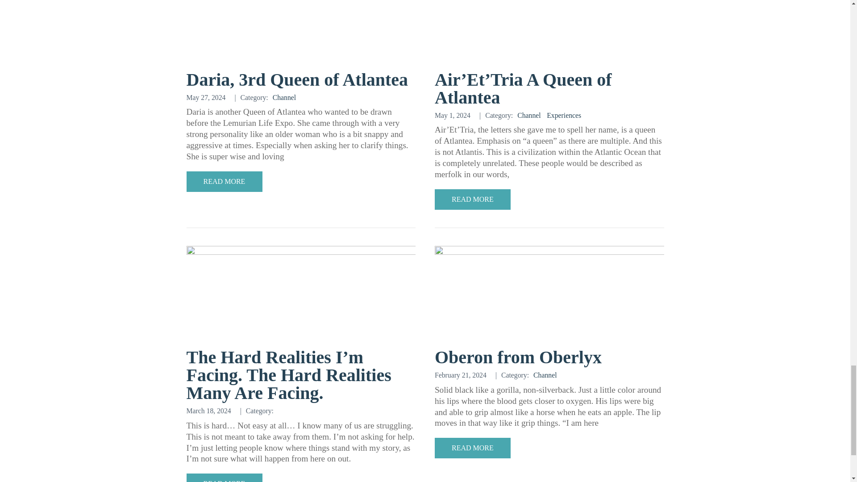  What do you see at coordinates (563, 115) in the screenshot?
I see `Experiences` at bounding box center [563, 115].